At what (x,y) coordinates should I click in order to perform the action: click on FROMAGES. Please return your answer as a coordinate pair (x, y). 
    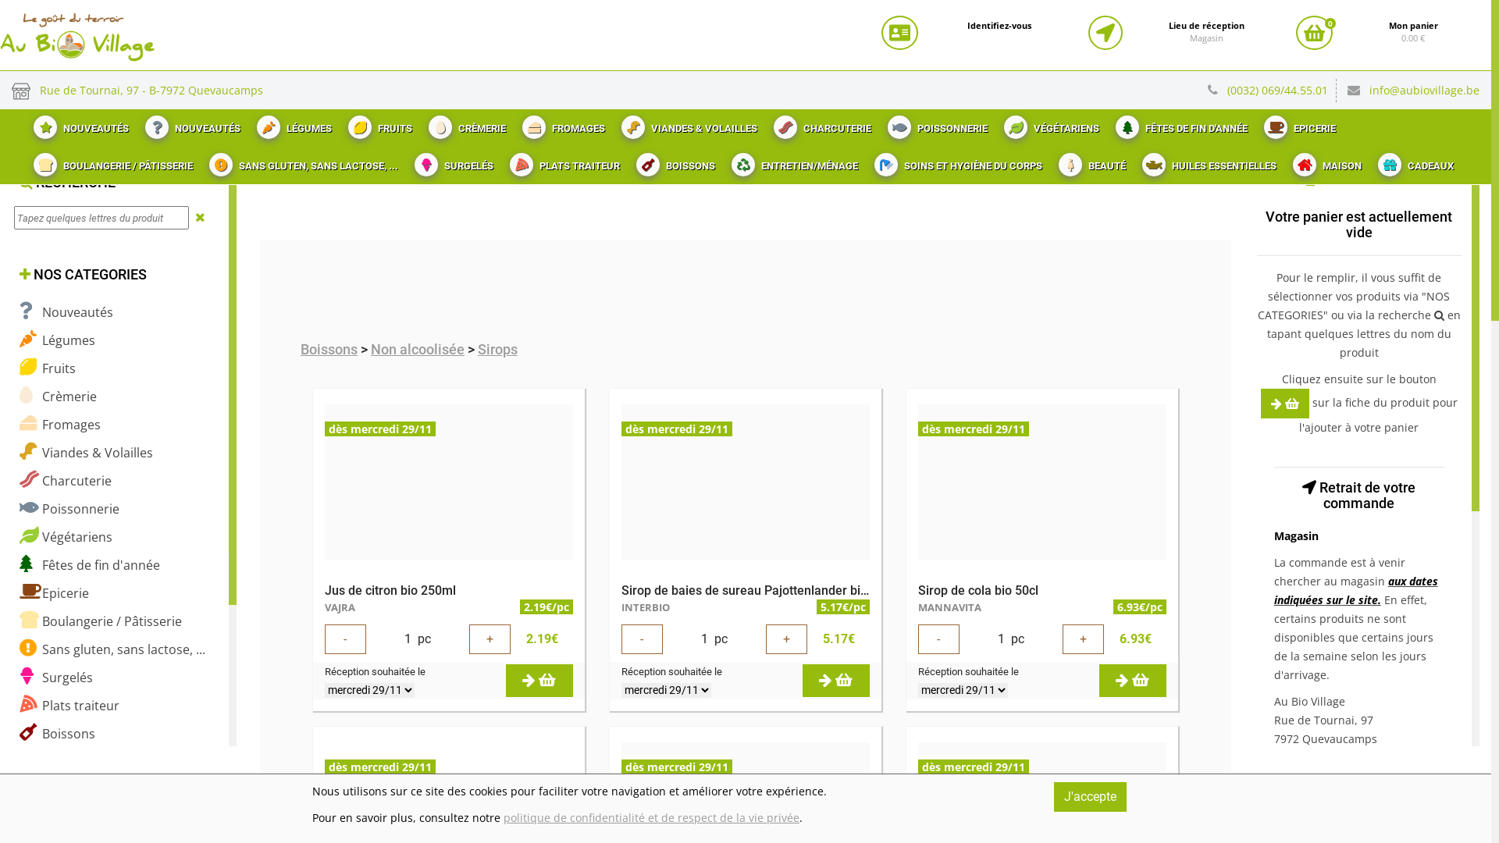
    Looking at the image, I should click on (562, 124).